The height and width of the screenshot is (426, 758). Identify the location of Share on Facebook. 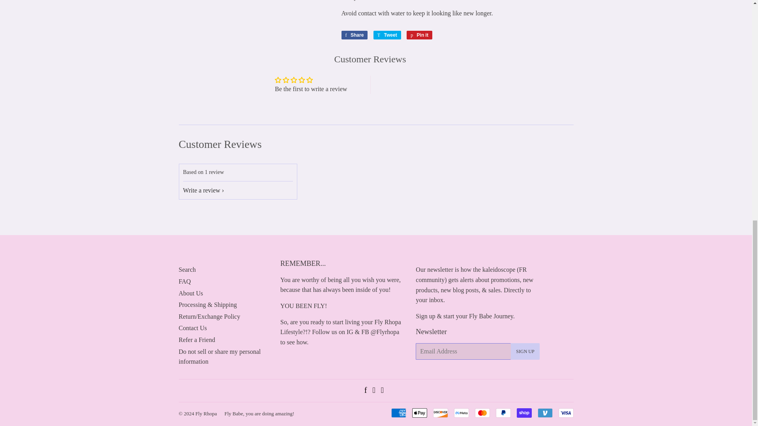
(355, 35).